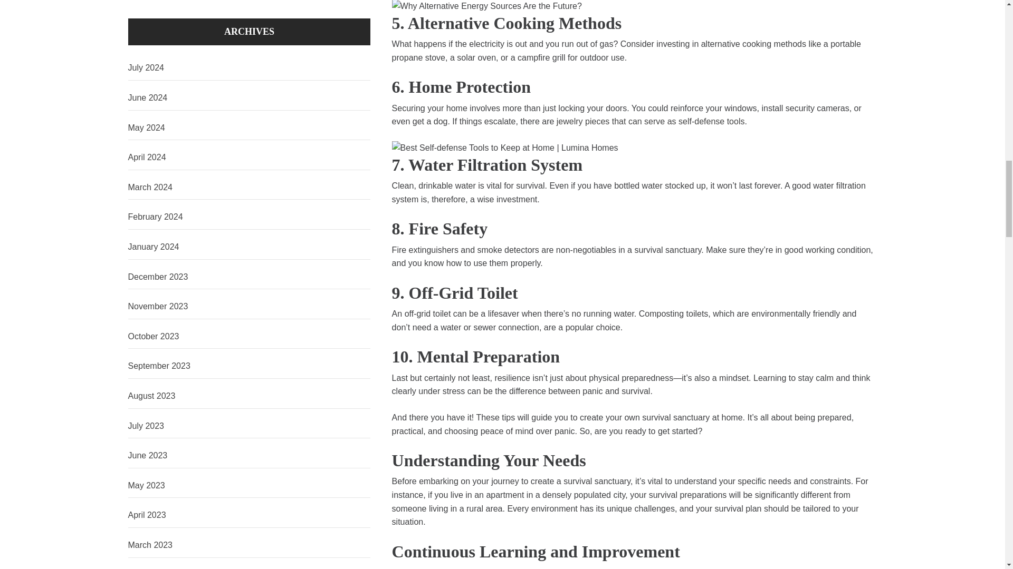 This screenshot has height=569, width=1013. I want to click on June 2024, so click(249, 98).